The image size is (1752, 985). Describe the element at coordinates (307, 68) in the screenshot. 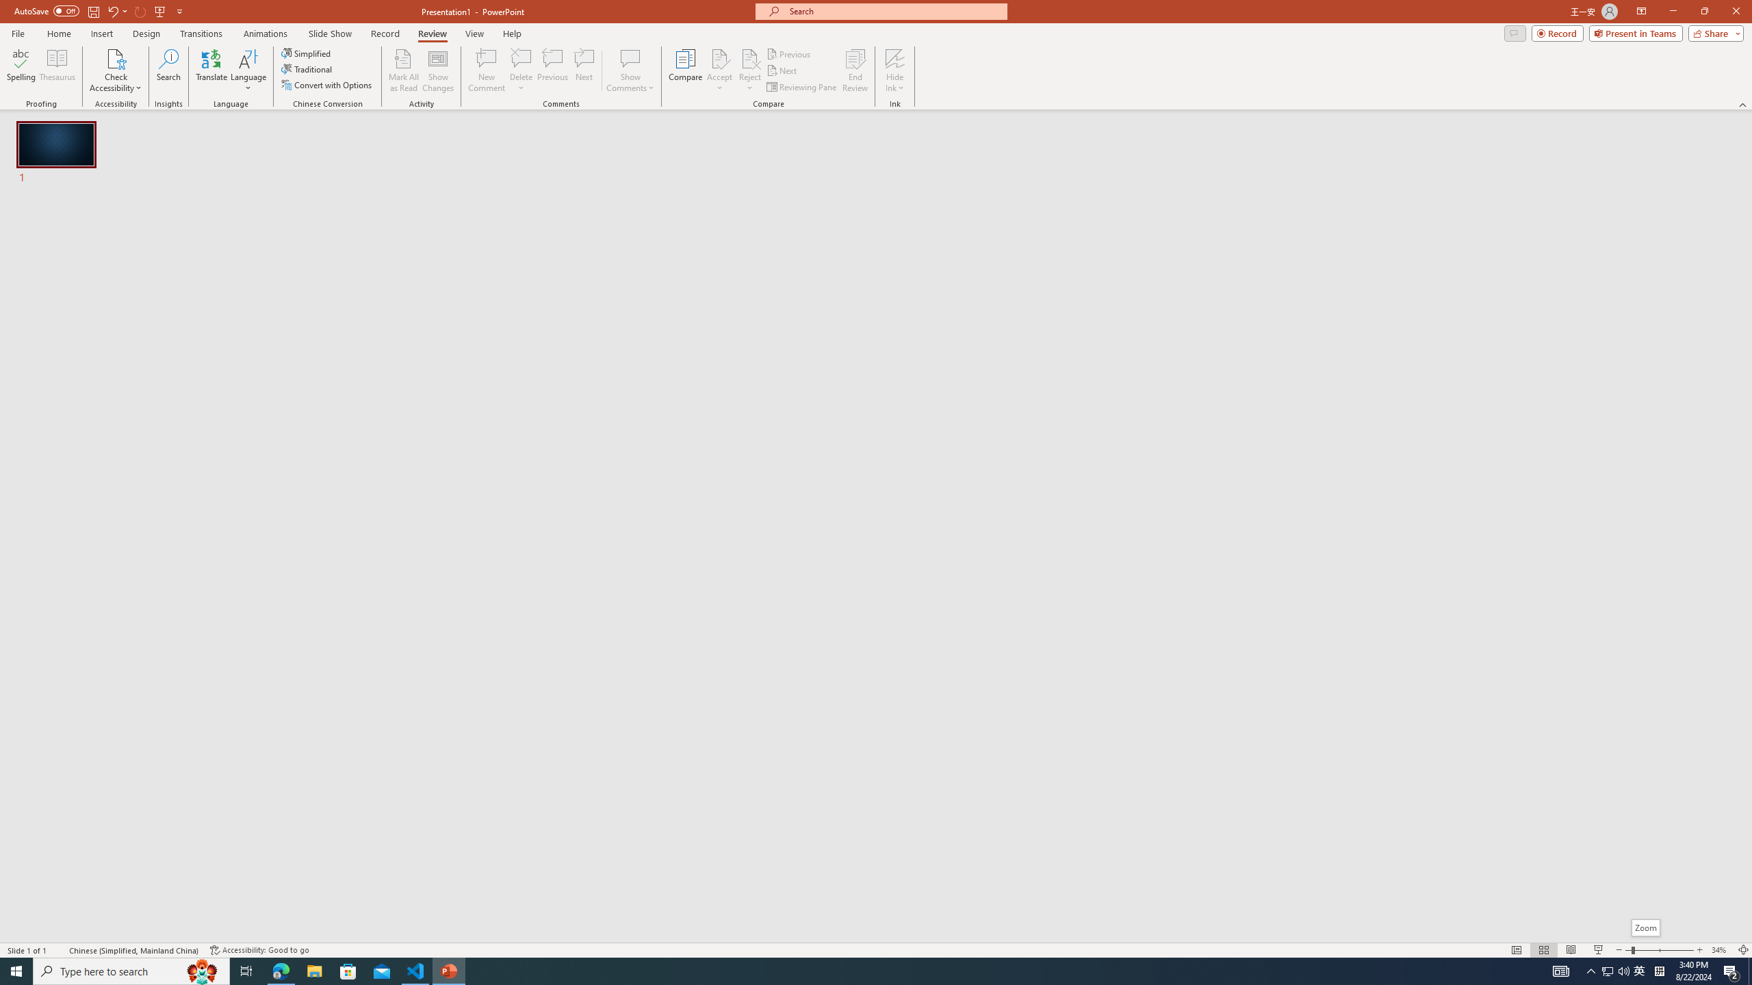

I see `Traditional` at that location.